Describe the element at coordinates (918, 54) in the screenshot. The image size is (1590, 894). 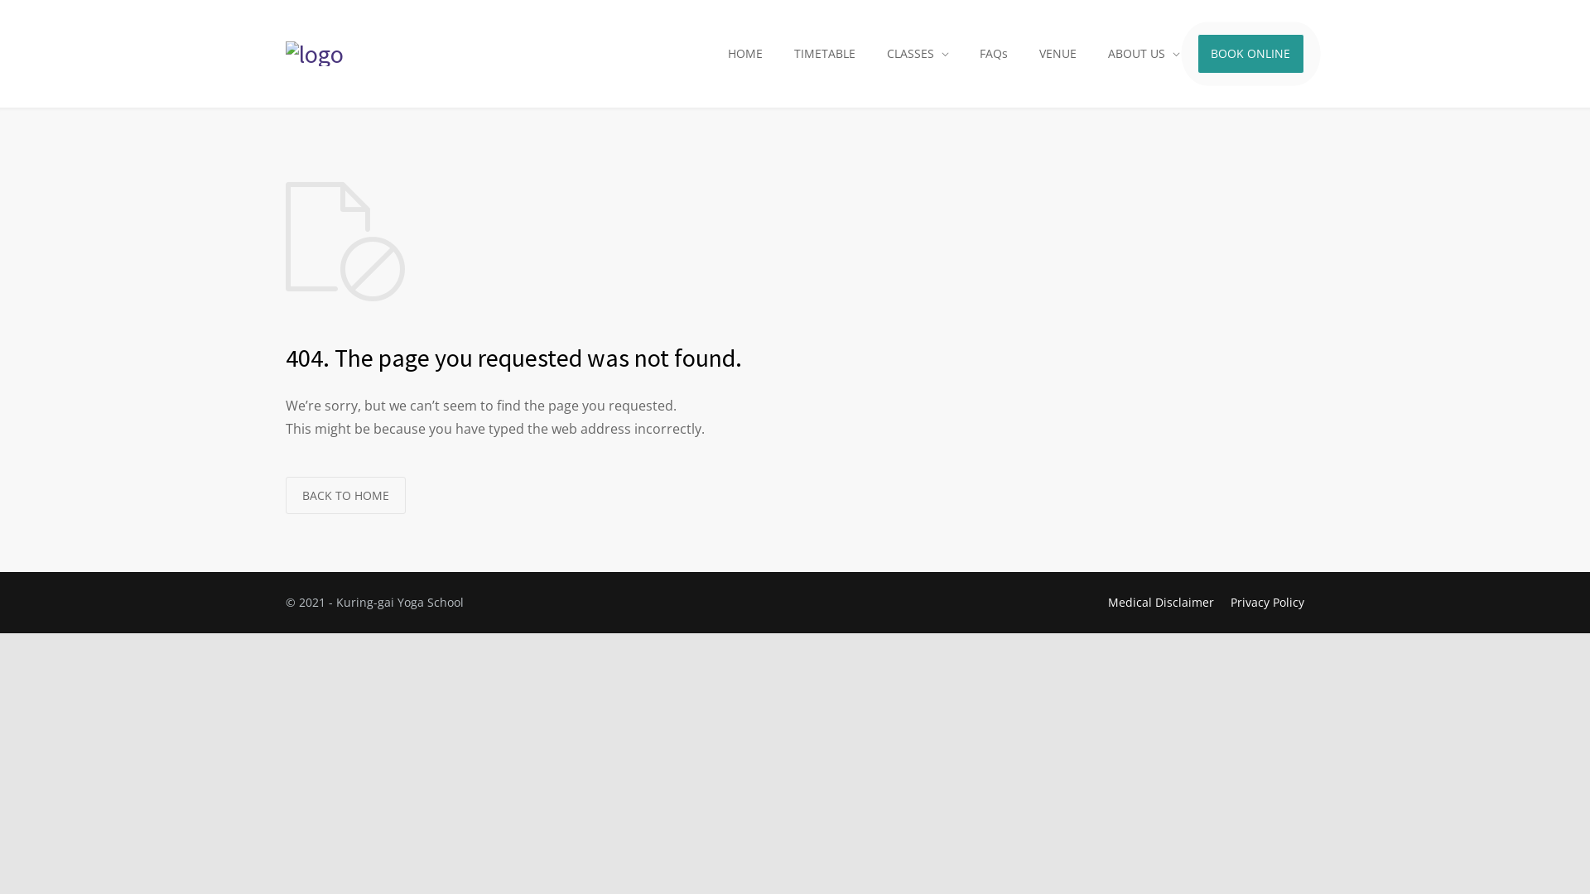
I see `CLASSES` at that location.